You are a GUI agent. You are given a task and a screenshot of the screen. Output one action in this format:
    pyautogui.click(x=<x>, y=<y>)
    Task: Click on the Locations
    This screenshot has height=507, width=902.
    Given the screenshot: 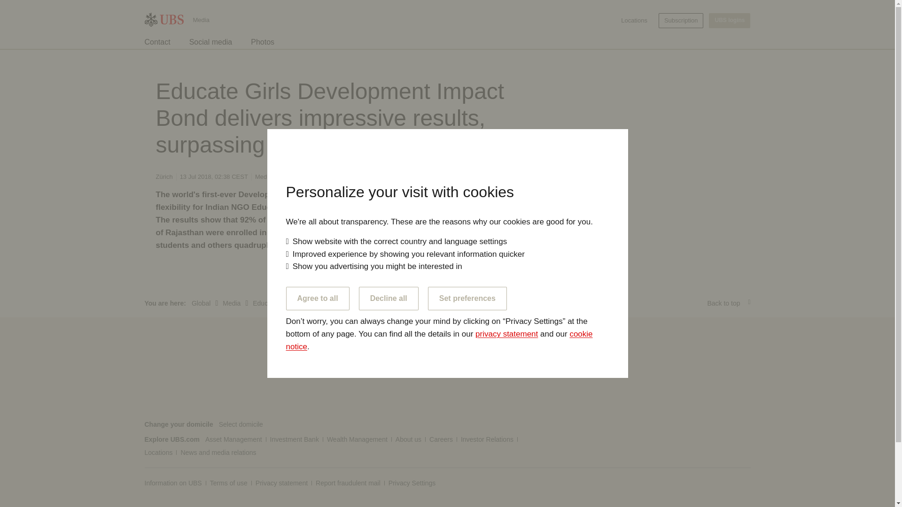 What is the action you would take?
    pyautogui.click(x=634, y=21)
    